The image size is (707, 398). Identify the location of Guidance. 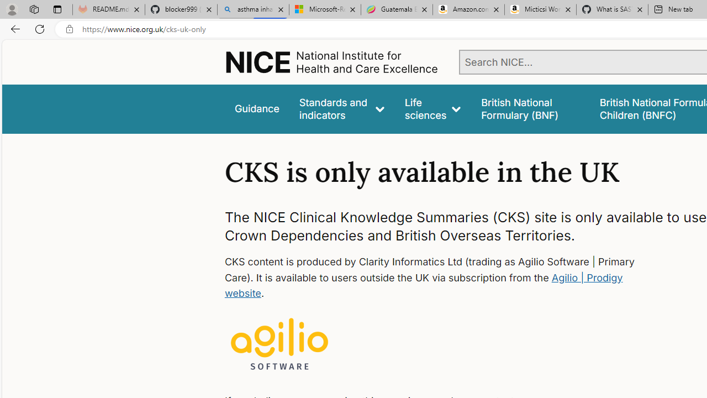
(256, 108).